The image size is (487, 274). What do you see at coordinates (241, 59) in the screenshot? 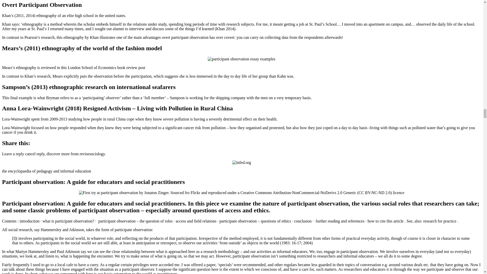
I see `participant observation essay examples` at bounding box center [241, 59].